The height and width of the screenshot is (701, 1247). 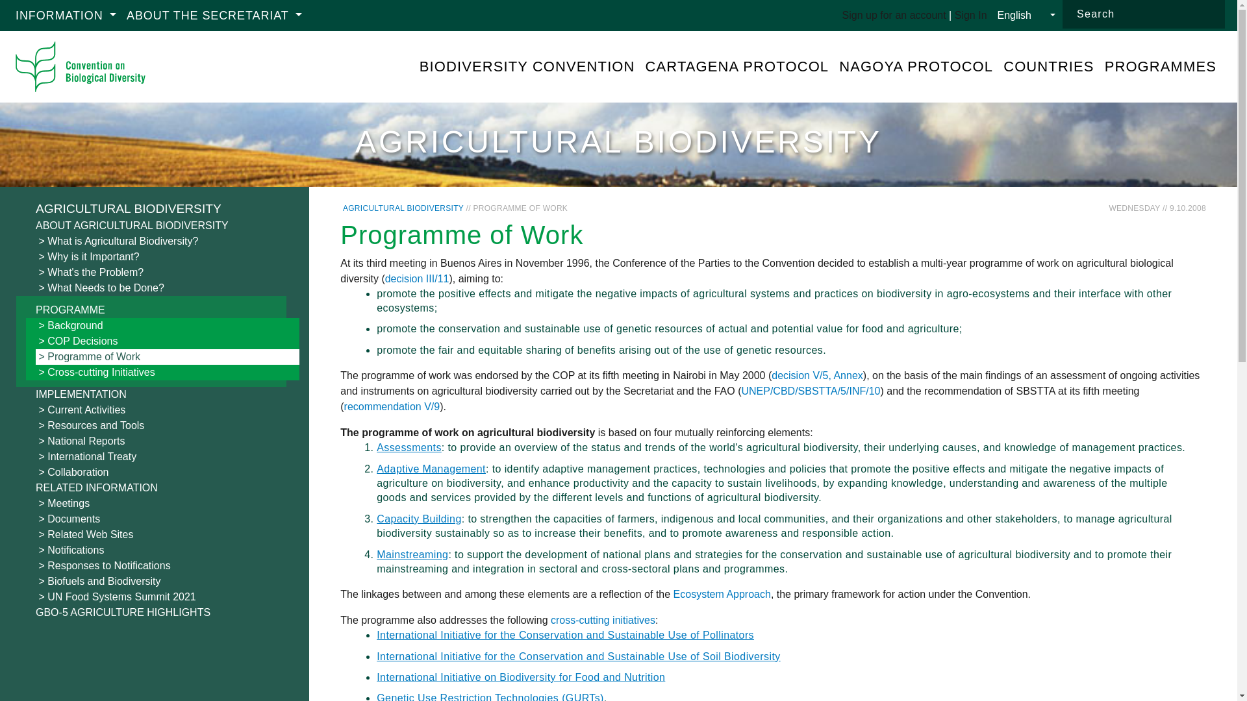 I want to click on Nagoya Protocol, so click(x=916, y=67).